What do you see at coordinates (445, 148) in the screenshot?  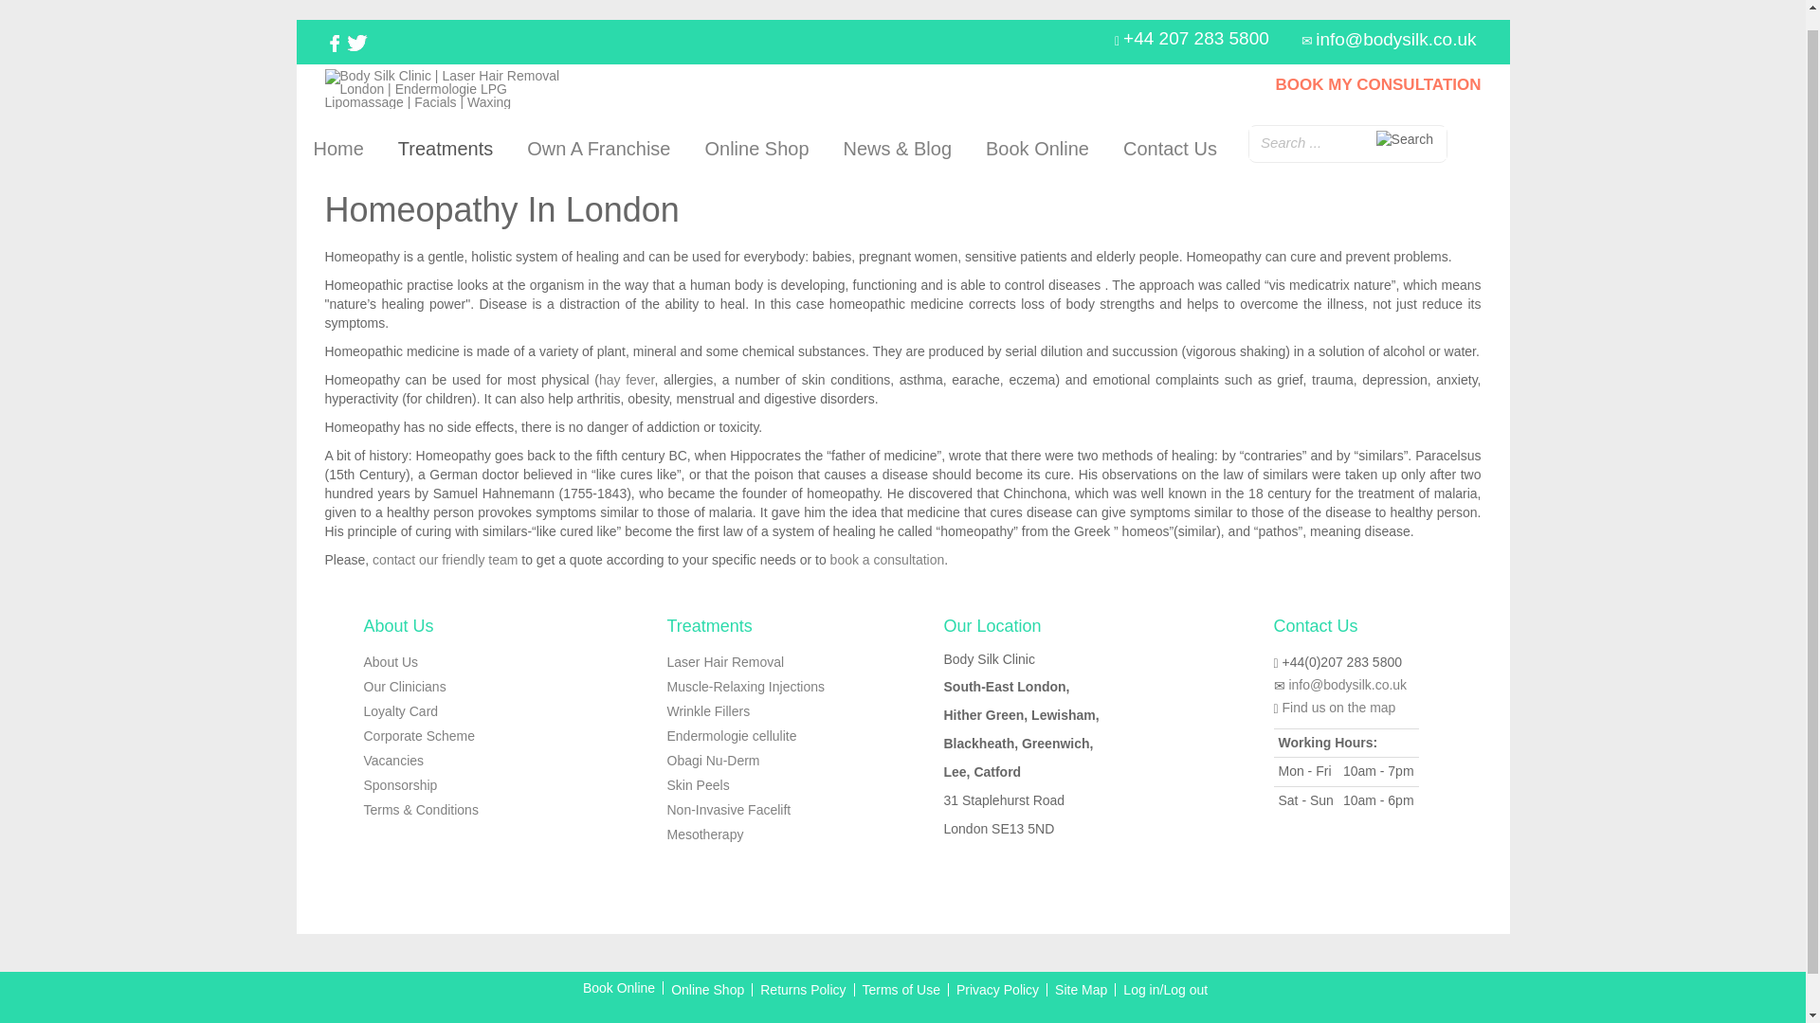 I see `Treatments` at bounding box center [445, 148].